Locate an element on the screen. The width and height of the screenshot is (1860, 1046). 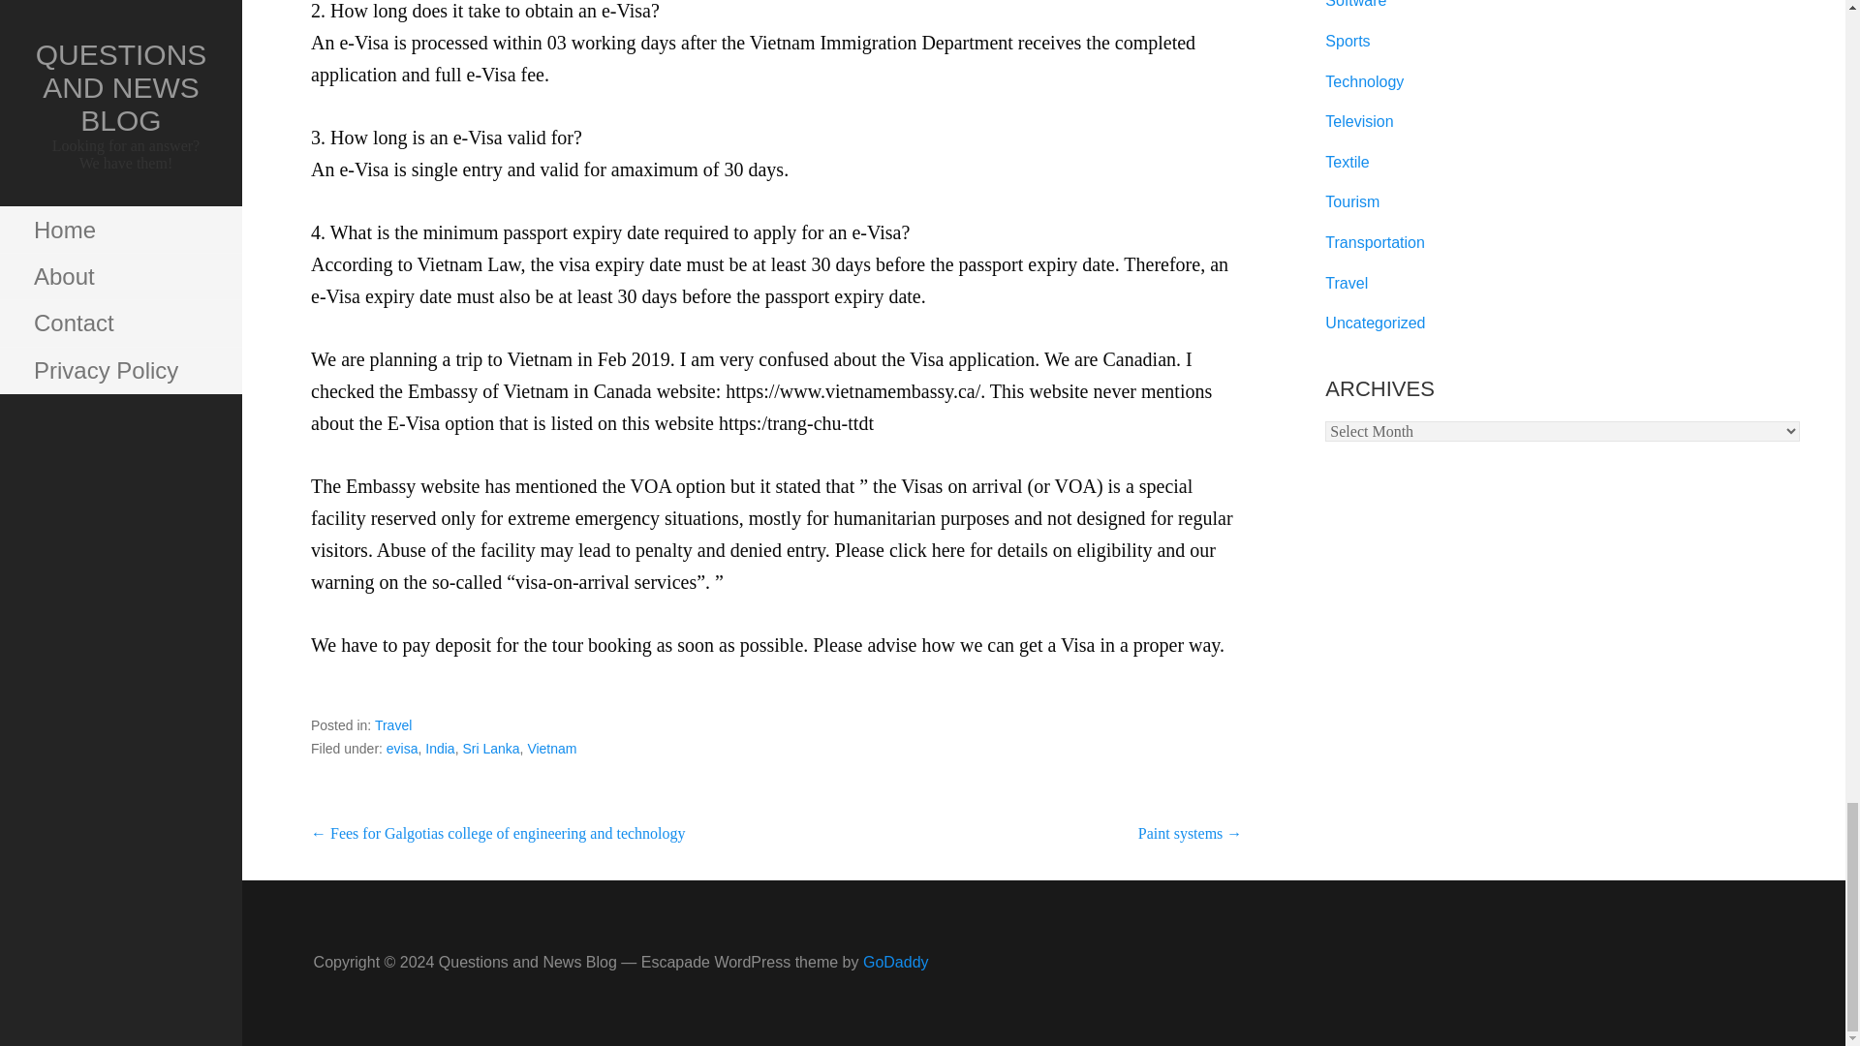
India is located at coordinates (440, 748).